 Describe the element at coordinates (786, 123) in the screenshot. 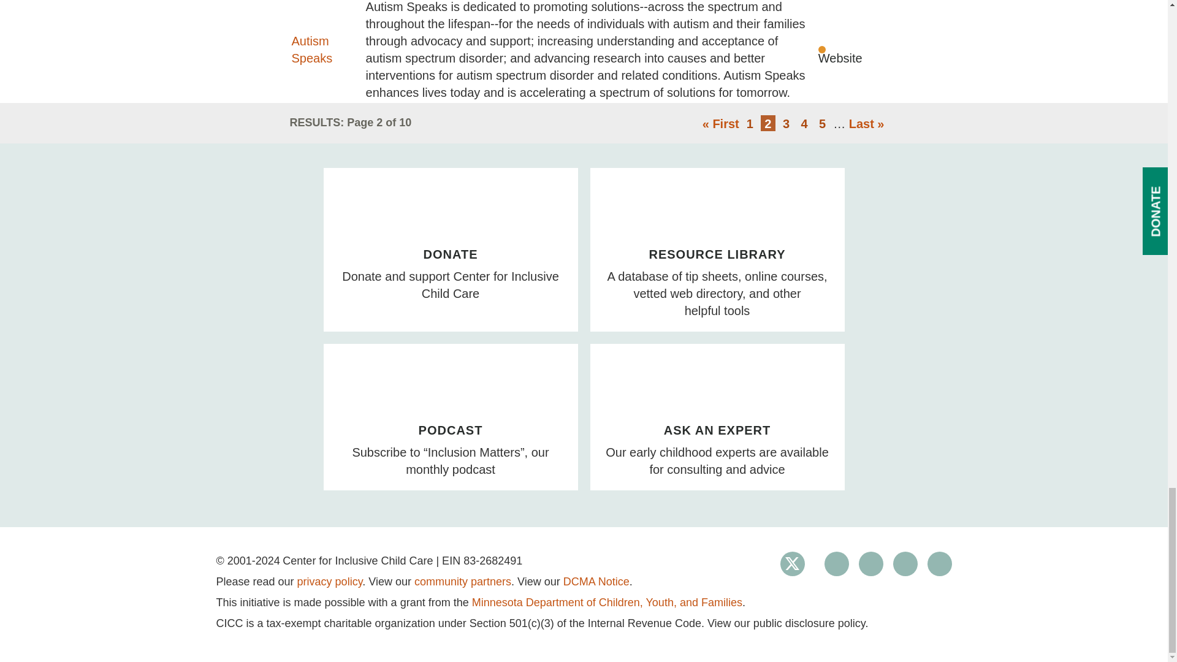

I see `Go to page 3` at that location.